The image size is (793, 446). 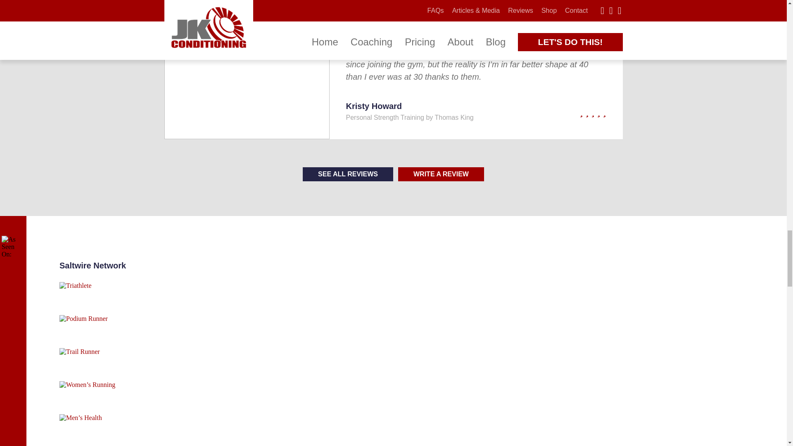 I want to click on 5 out of 5 Stars, so click(x=567, y=112).